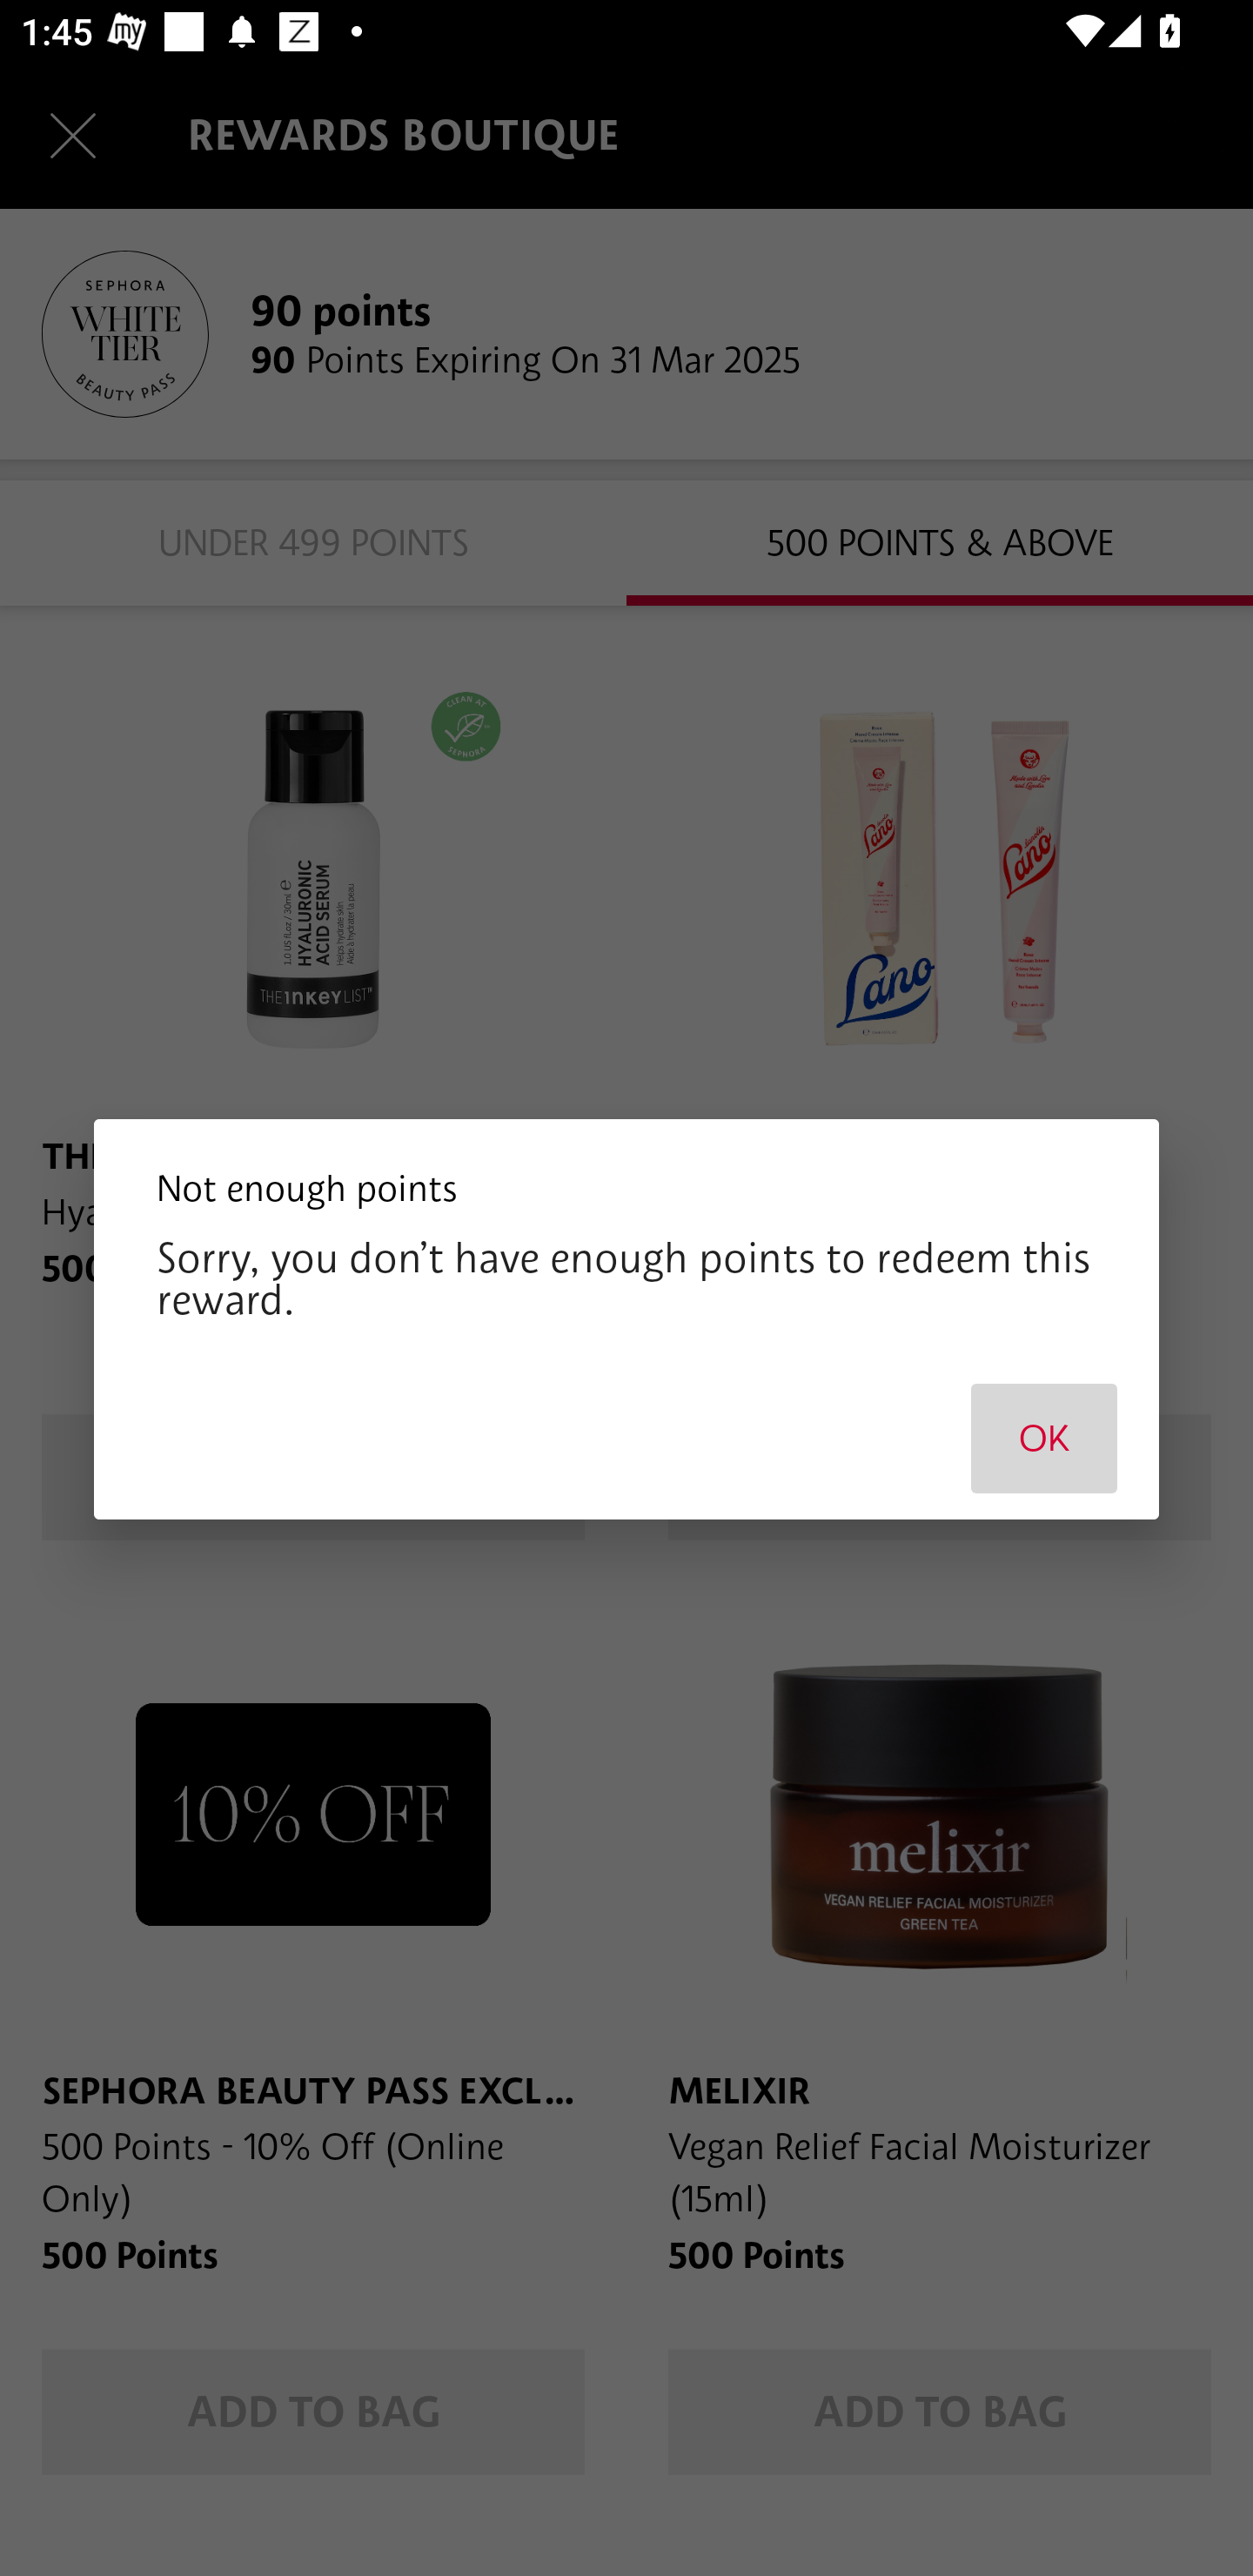 The width and height of the screenshot is (1253, 2576). Describe the element at coordinates (1044, 1438) in the screenshot. I see `OK` at that location.